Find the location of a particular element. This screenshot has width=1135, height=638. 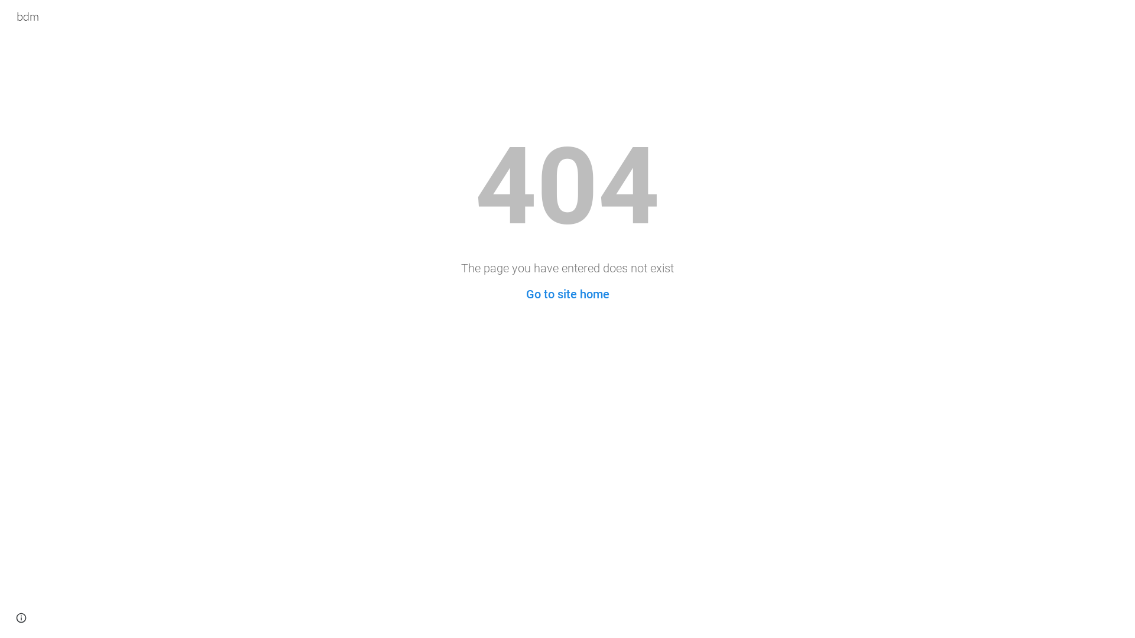

bdm is located at coordinates (28, 15).